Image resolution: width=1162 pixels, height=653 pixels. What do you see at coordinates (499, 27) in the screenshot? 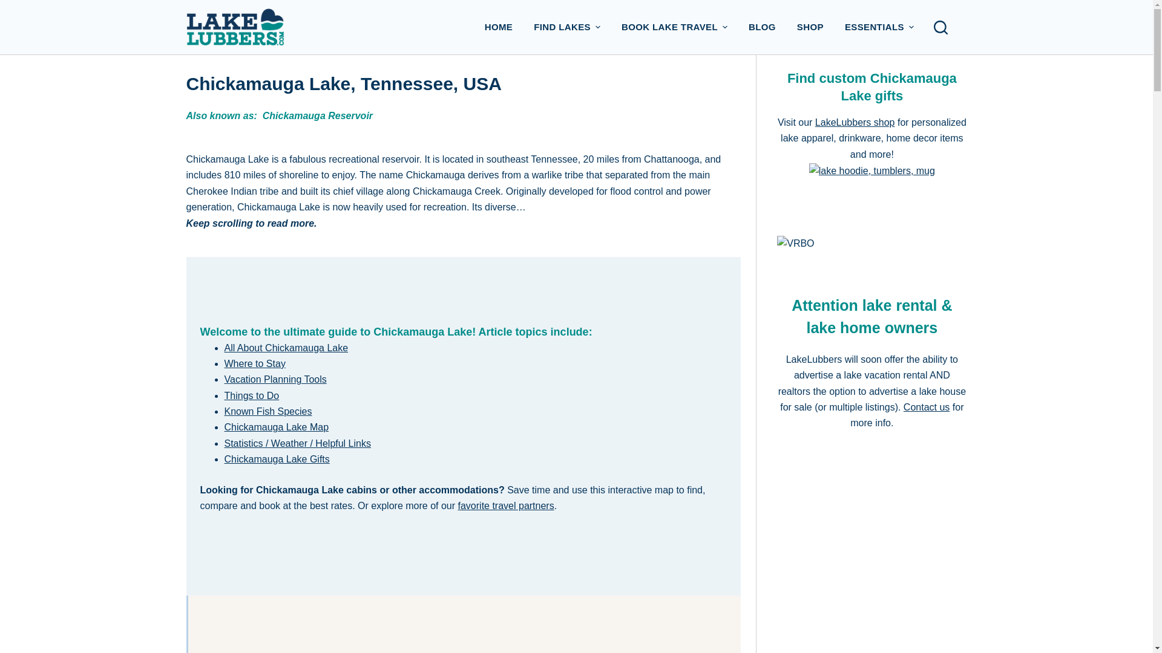
I see `HOME` at bounding box center [499, 27].